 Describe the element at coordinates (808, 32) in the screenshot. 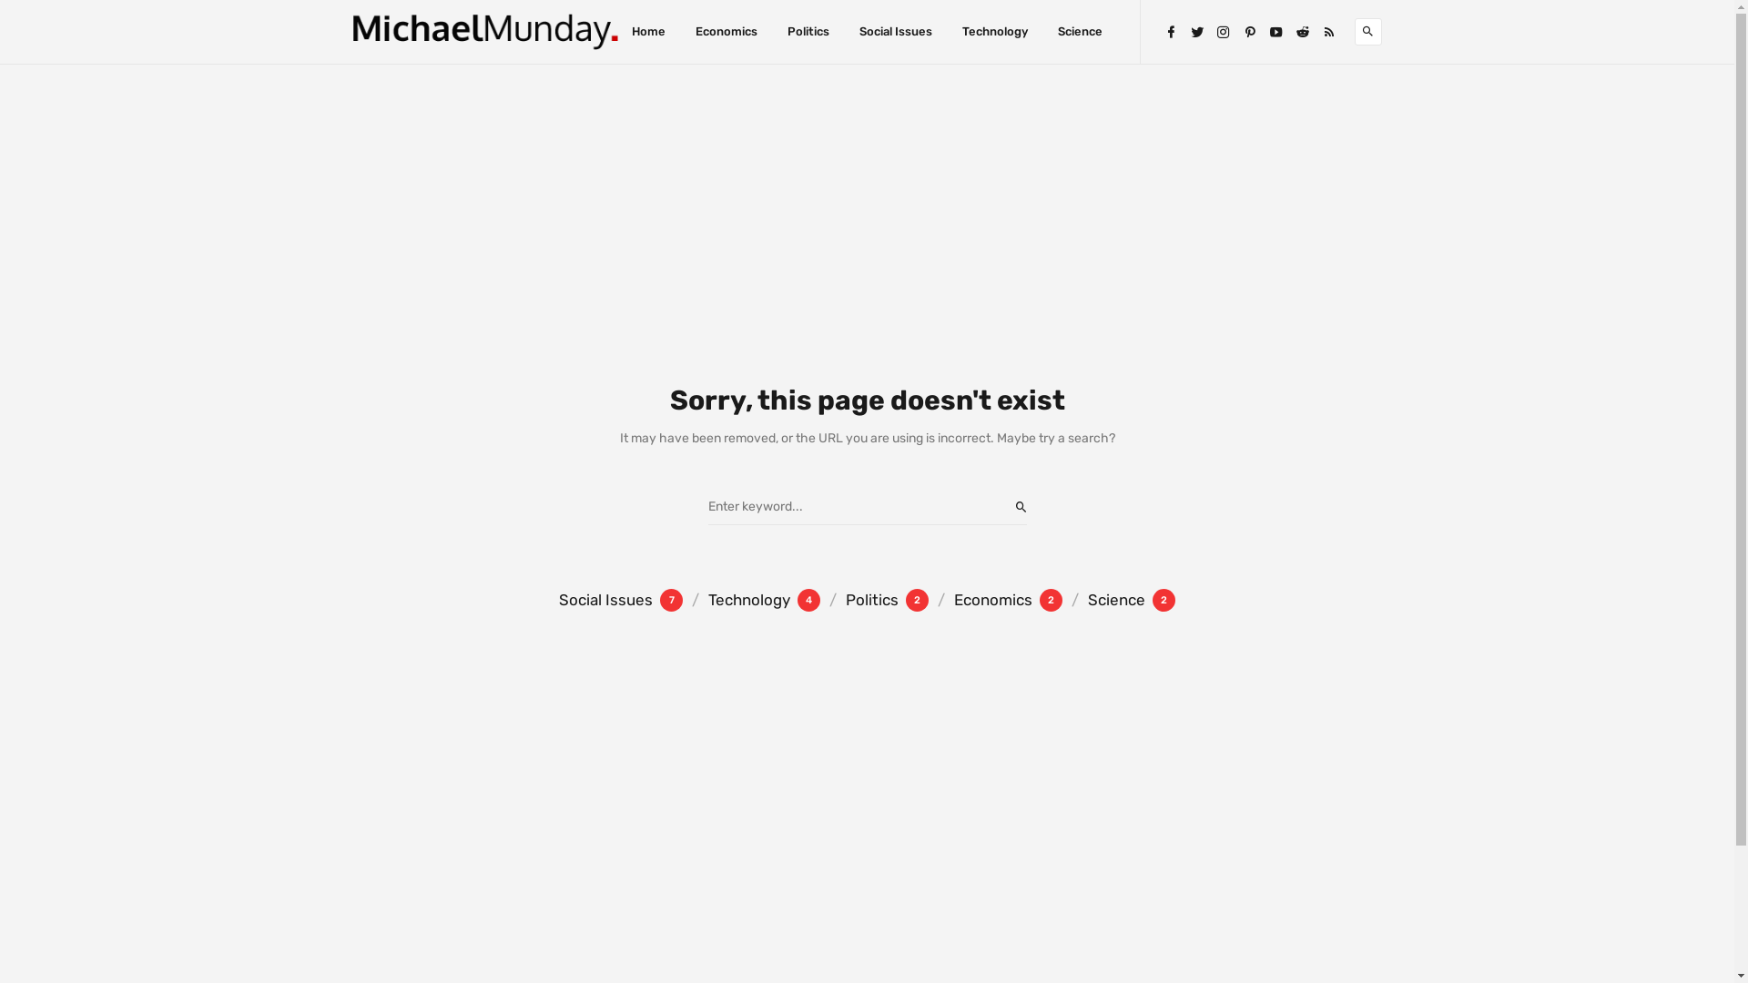

I see `Politics` at that location.